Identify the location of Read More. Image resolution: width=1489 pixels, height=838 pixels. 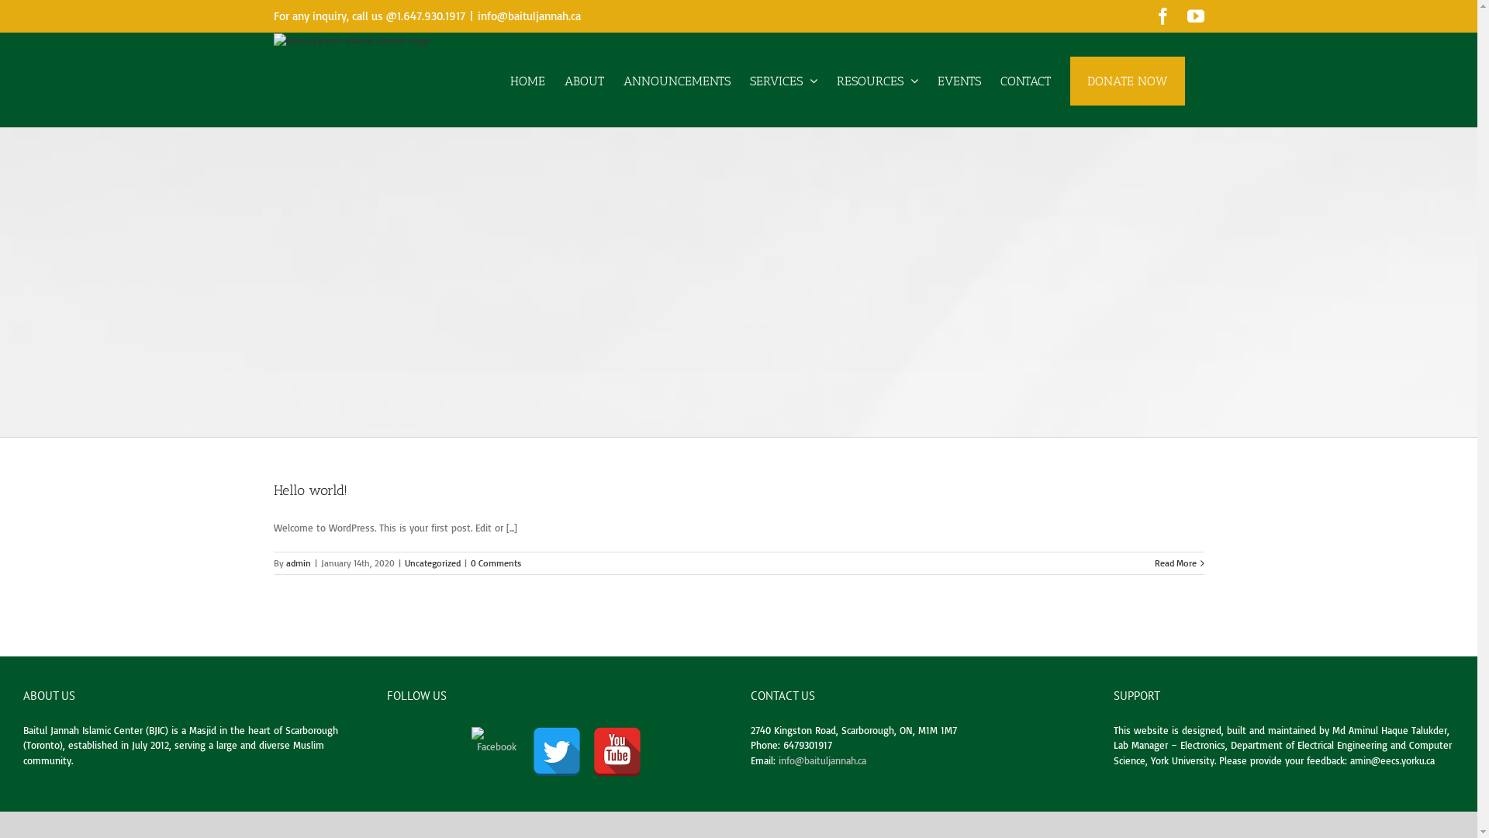
(1175, 563).